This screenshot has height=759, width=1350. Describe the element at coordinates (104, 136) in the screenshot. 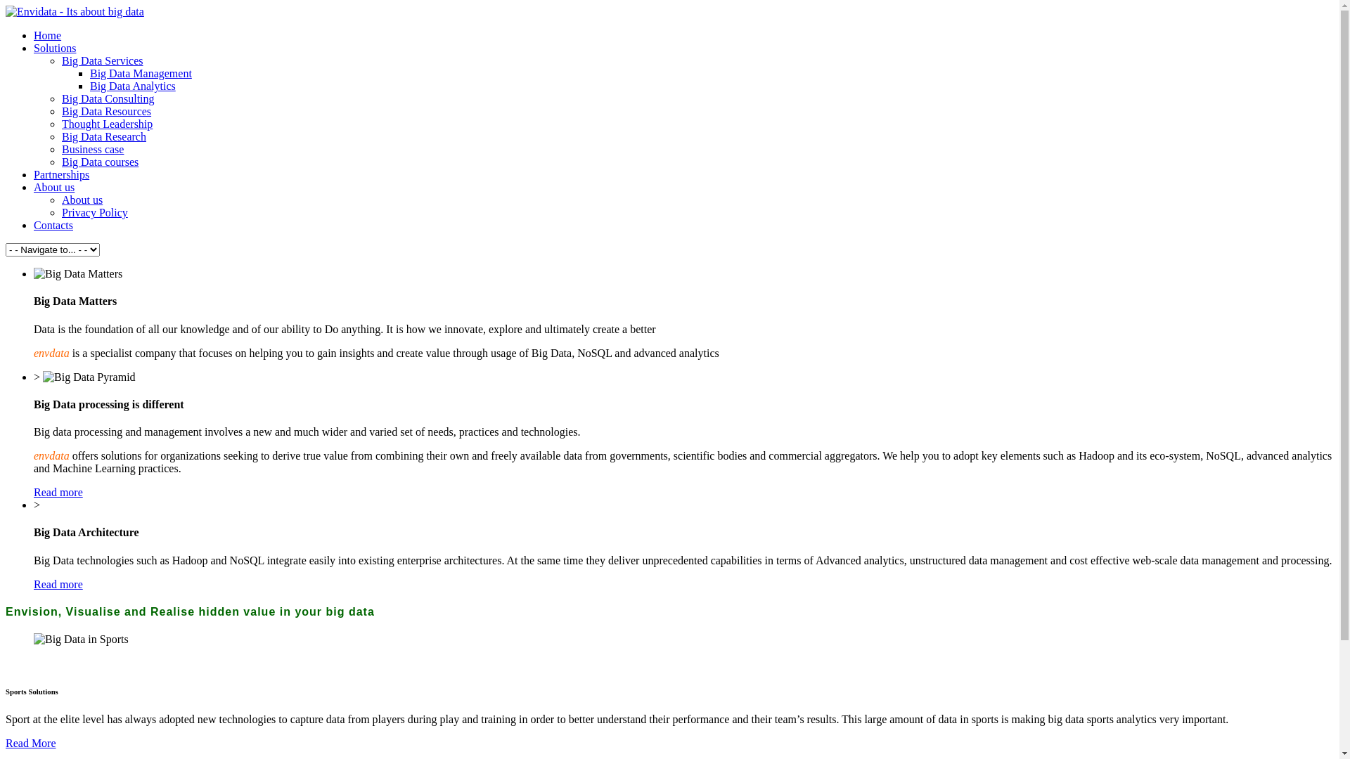

I see `Big Data Research` at that location.